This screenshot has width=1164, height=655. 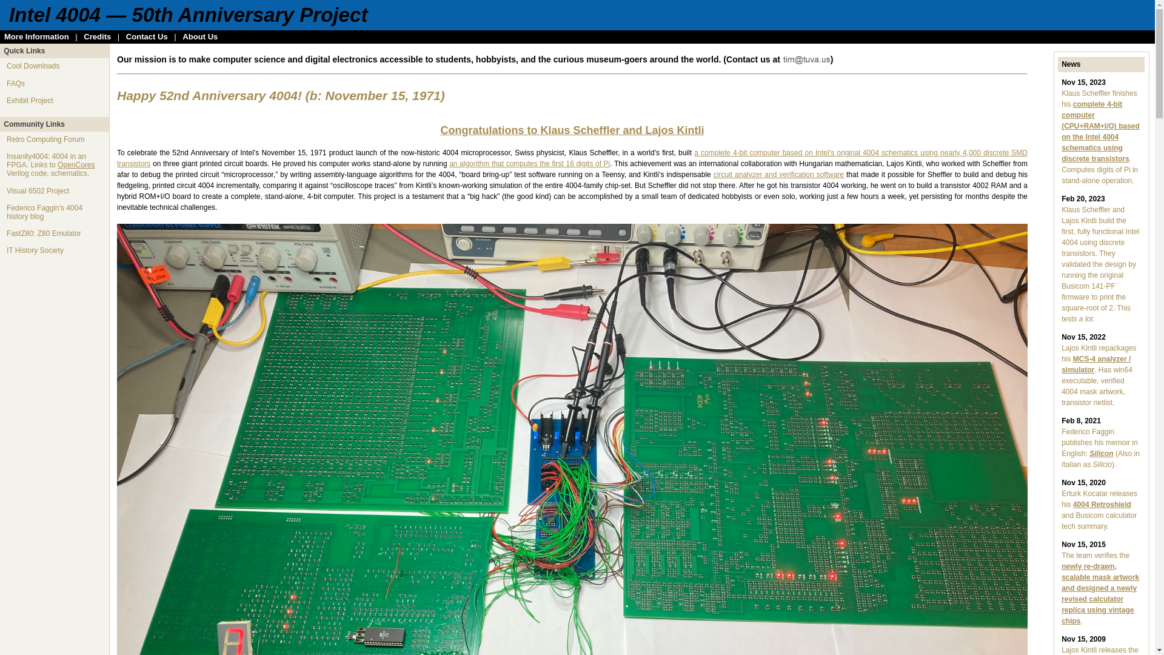 What do you see at coordinates (33, 66) in the screenshot?
I see `Cool Downloads` at bounding box center [33, 66].